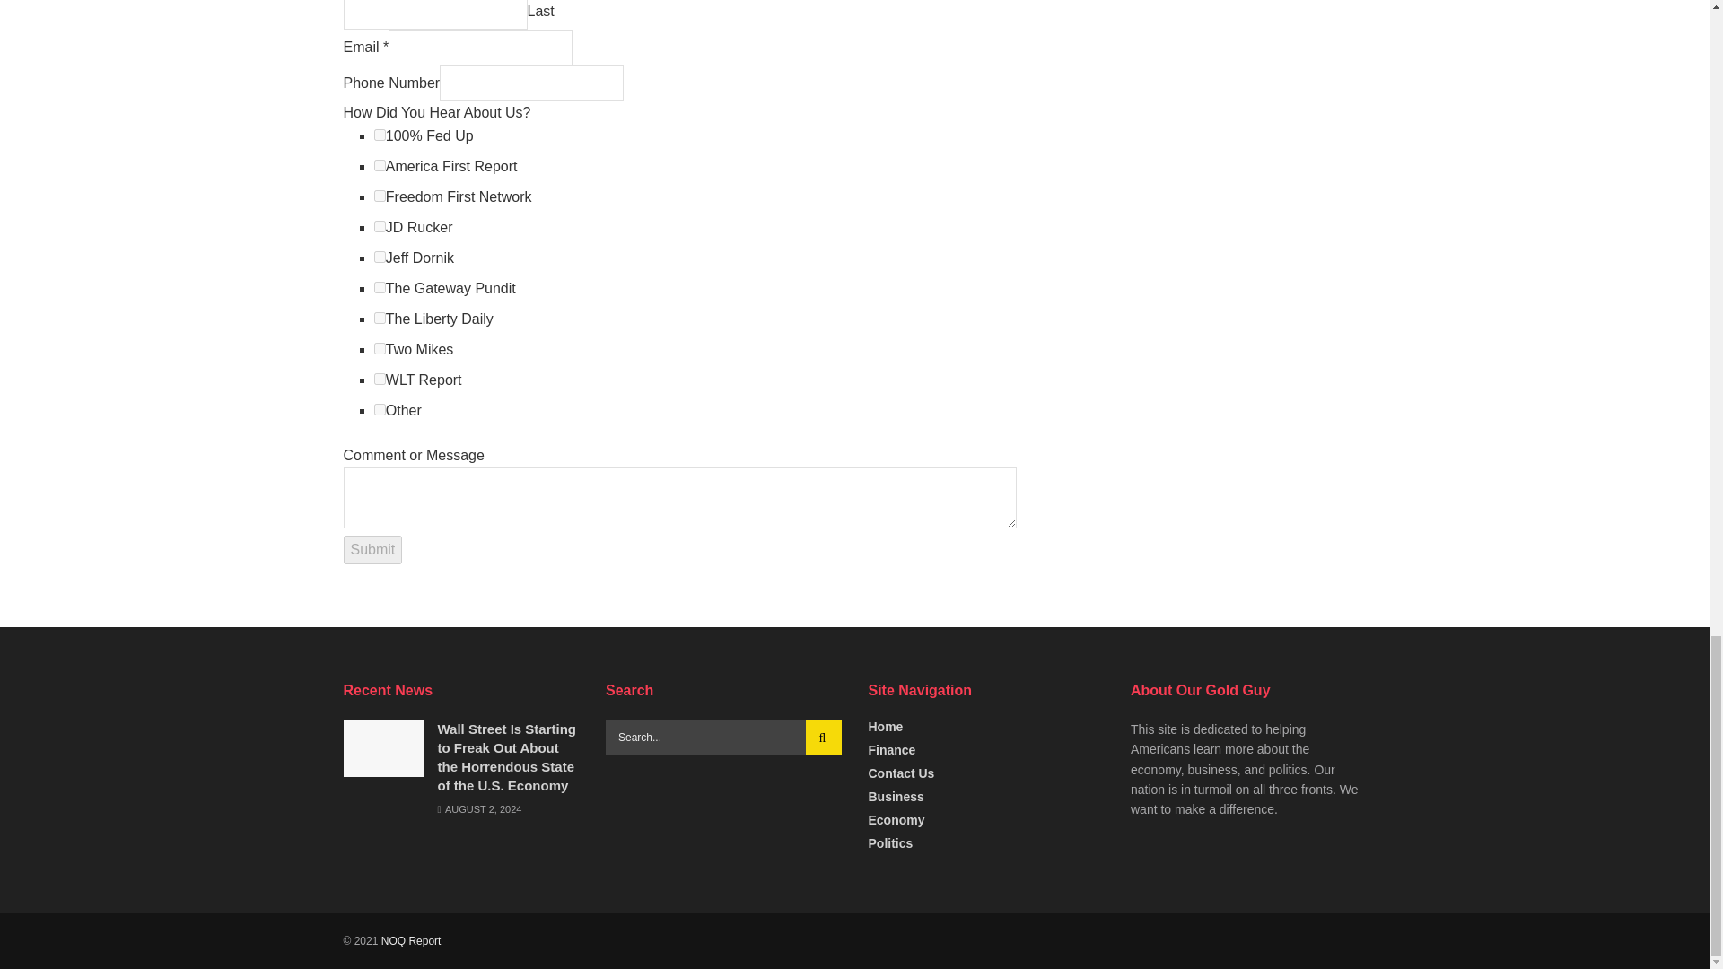 This screenshot has height=969, width=1723. What do you see at coordinates (380, 196) in the screenshot?
I see `Freedom First Network` at bounding box center [380, 196].